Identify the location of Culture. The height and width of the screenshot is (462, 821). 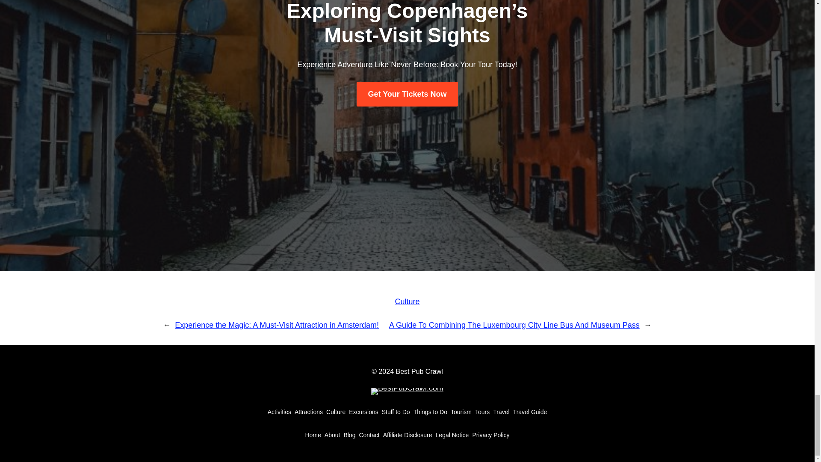
(336, 412).